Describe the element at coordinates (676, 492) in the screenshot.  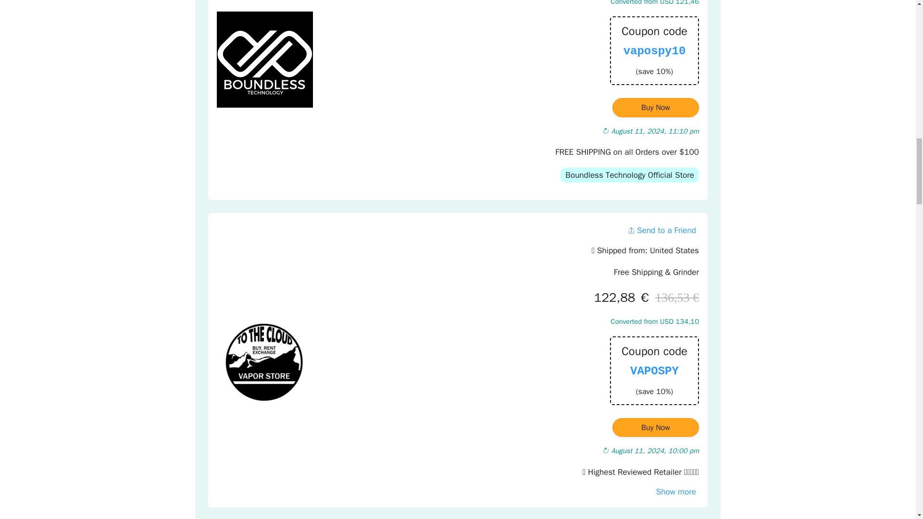
I see `Show more` at that location.